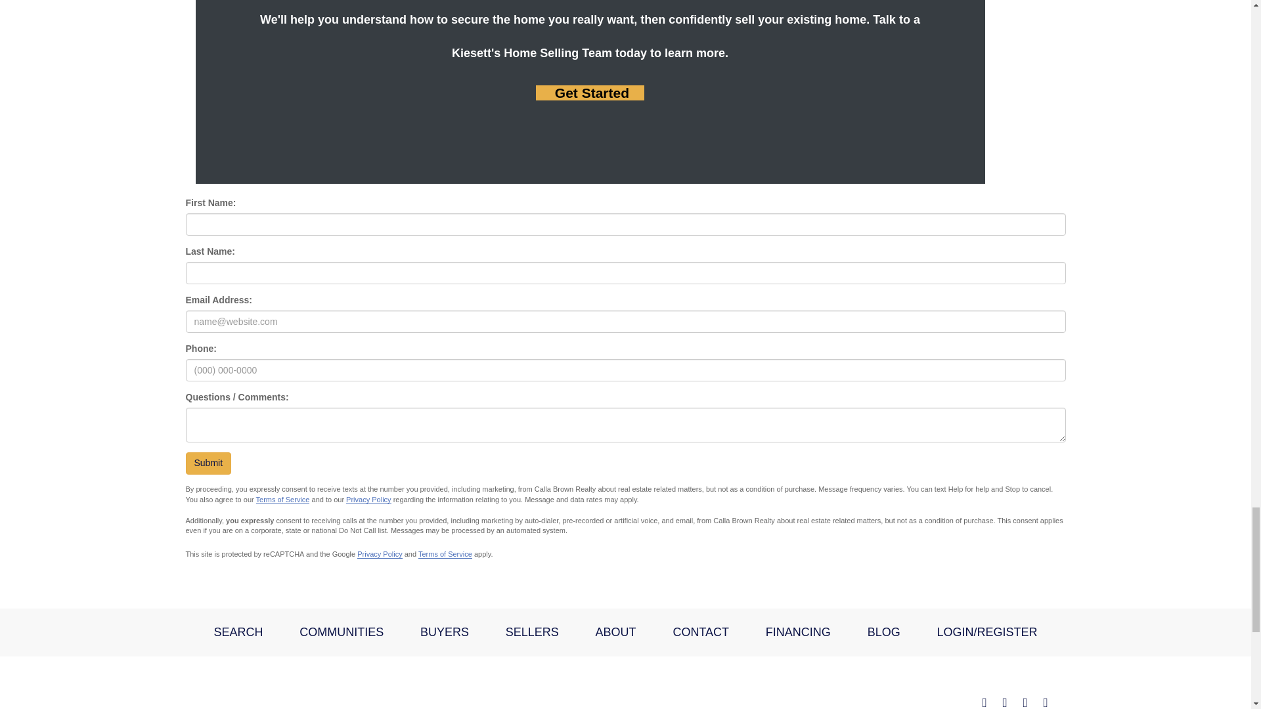 The height and width of the screenshot is (709, 1261). Describe the element at coordinates (1025, 698) in the screenshot. I see `Follow us on LinkedIn` at that location.